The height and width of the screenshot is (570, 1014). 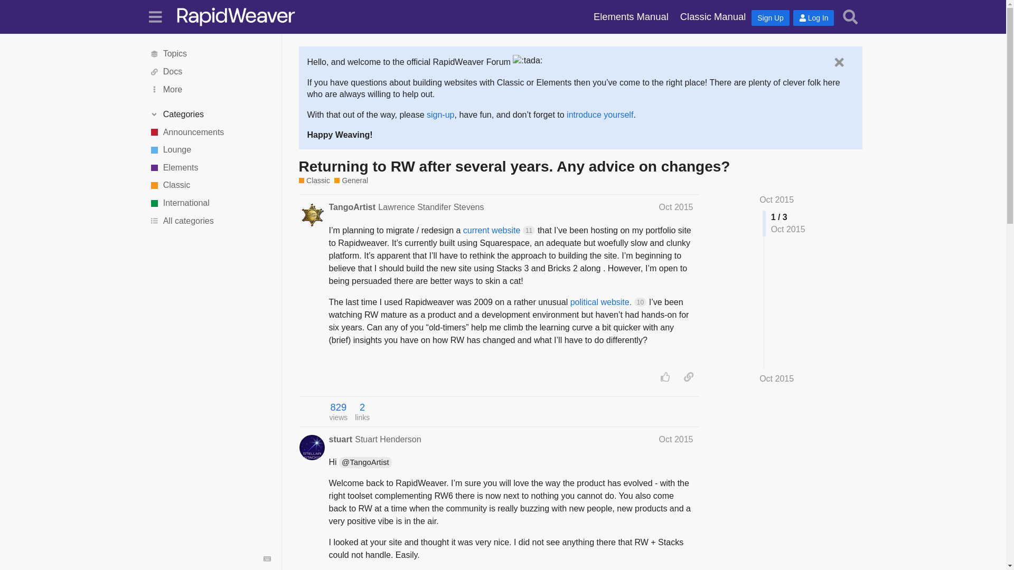 I want to click on Oct 2015, so click(x=676, y=207).